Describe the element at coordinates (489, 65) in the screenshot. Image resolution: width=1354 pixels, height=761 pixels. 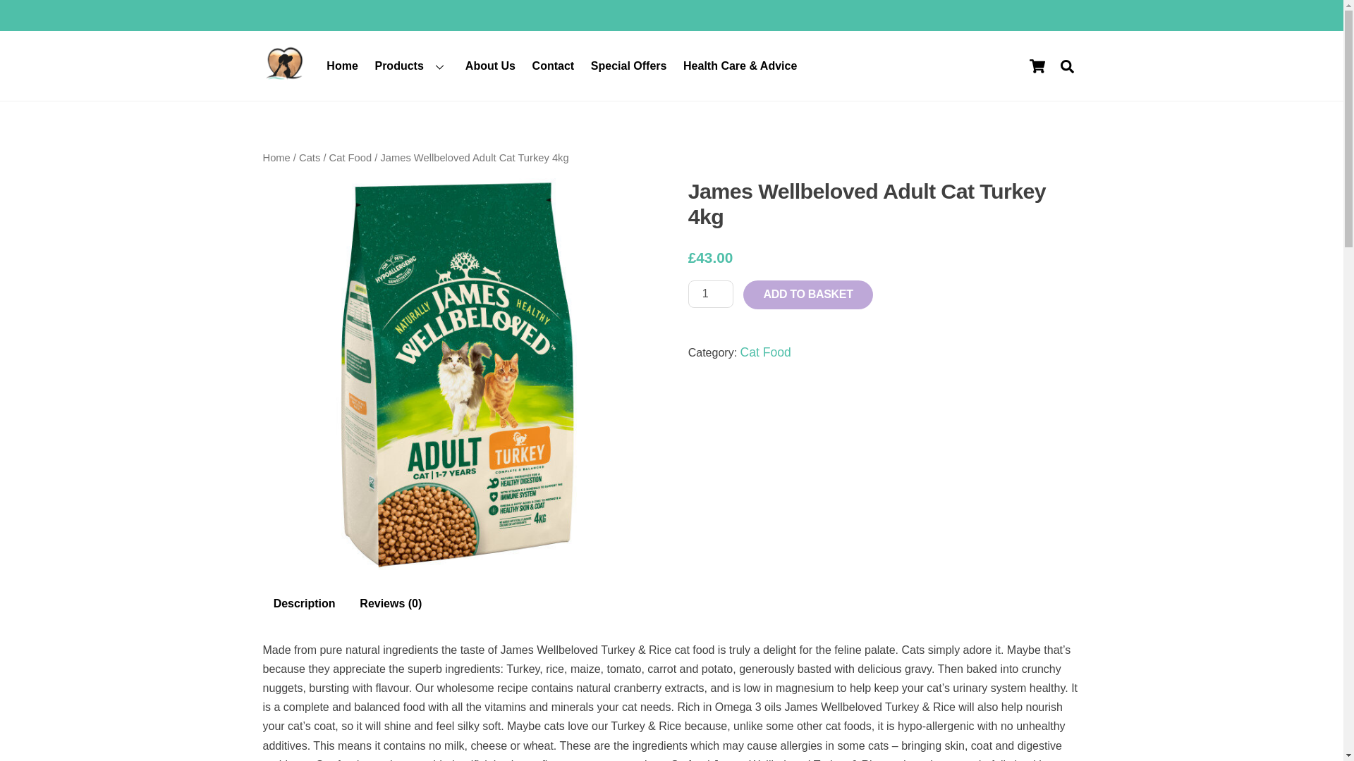
I see `About Us` at that location.